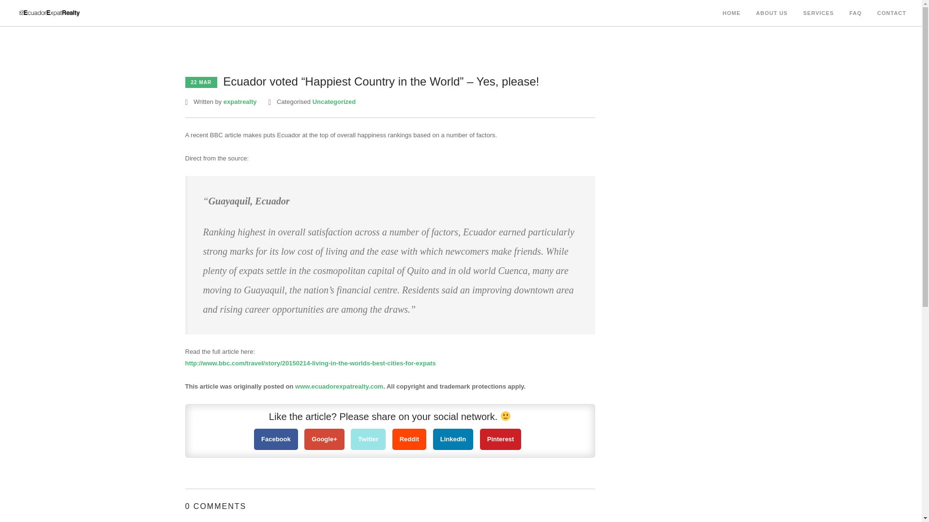  What do you see at coordinates (368, 439) in the screenshot?
I see `Share this post on Twitter!` at bounding box center [368, 439].